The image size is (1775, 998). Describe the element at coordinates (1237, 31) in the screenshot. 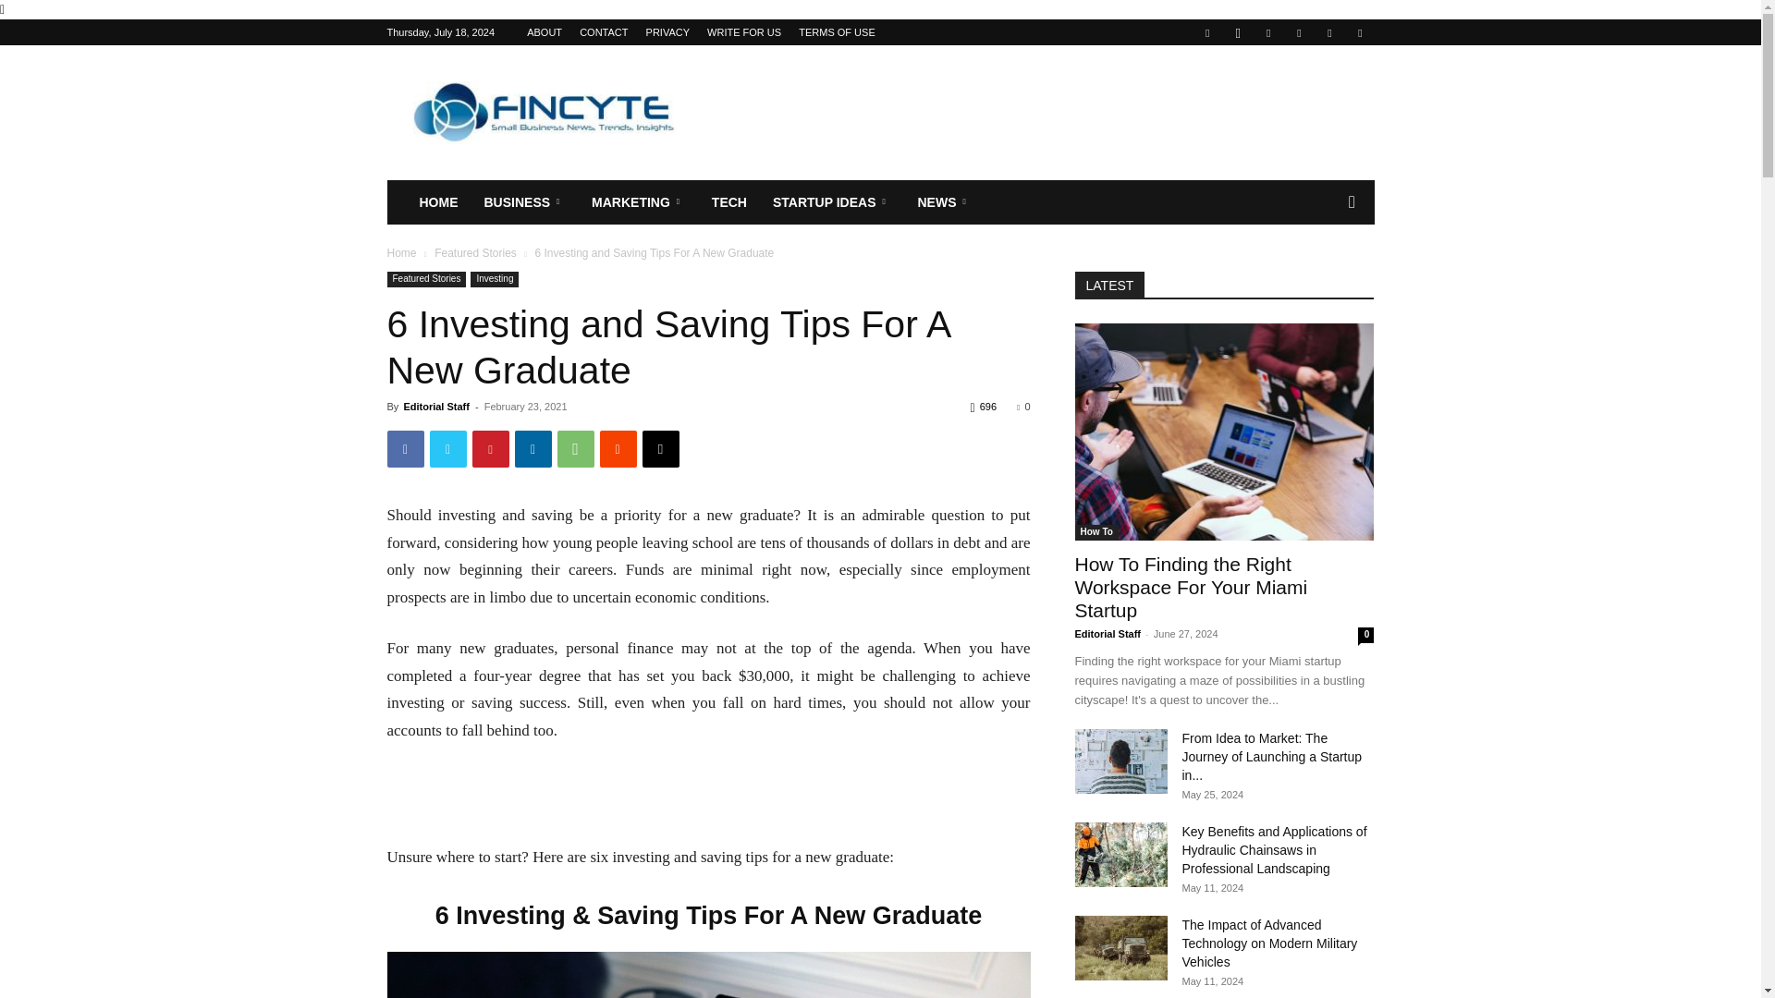

I see `Instagram` at that location.